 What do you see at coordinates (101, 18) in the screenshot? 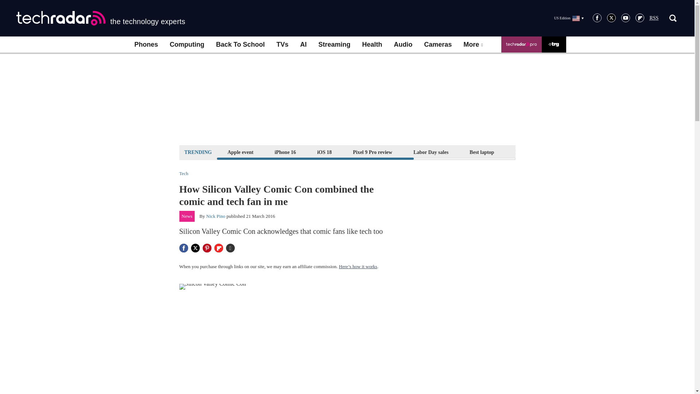
I see `the technology experts` at bounding box center [101, 18].